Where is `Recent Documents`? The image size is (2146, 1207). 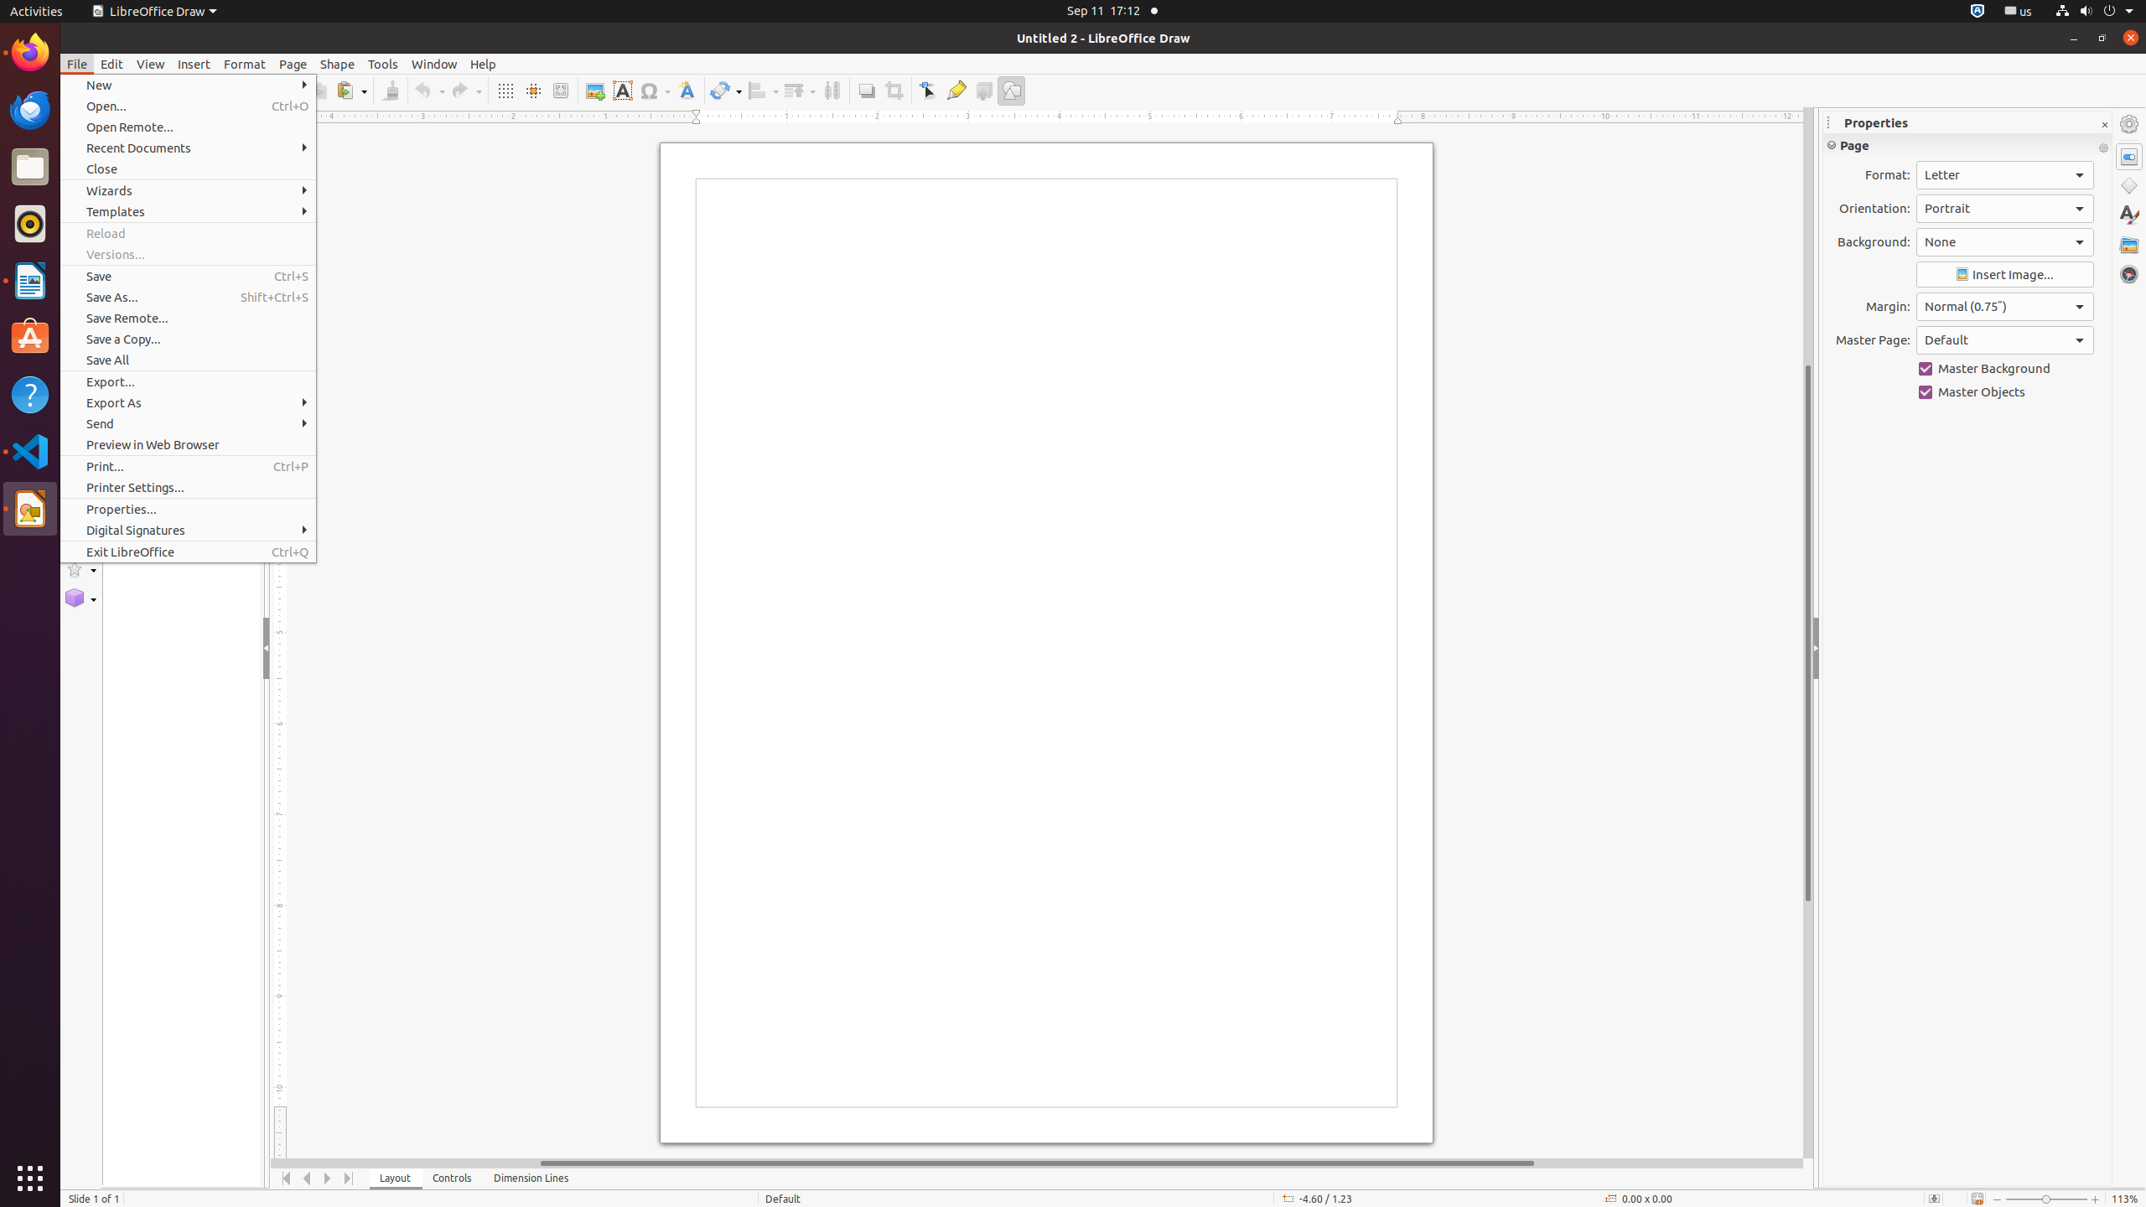
Recent Documents is located at coordinates (188, 148).